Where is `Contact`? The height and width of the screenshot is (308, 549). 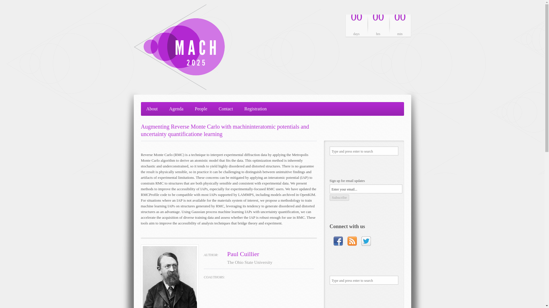 Contact is located at coordinates (226, 109).